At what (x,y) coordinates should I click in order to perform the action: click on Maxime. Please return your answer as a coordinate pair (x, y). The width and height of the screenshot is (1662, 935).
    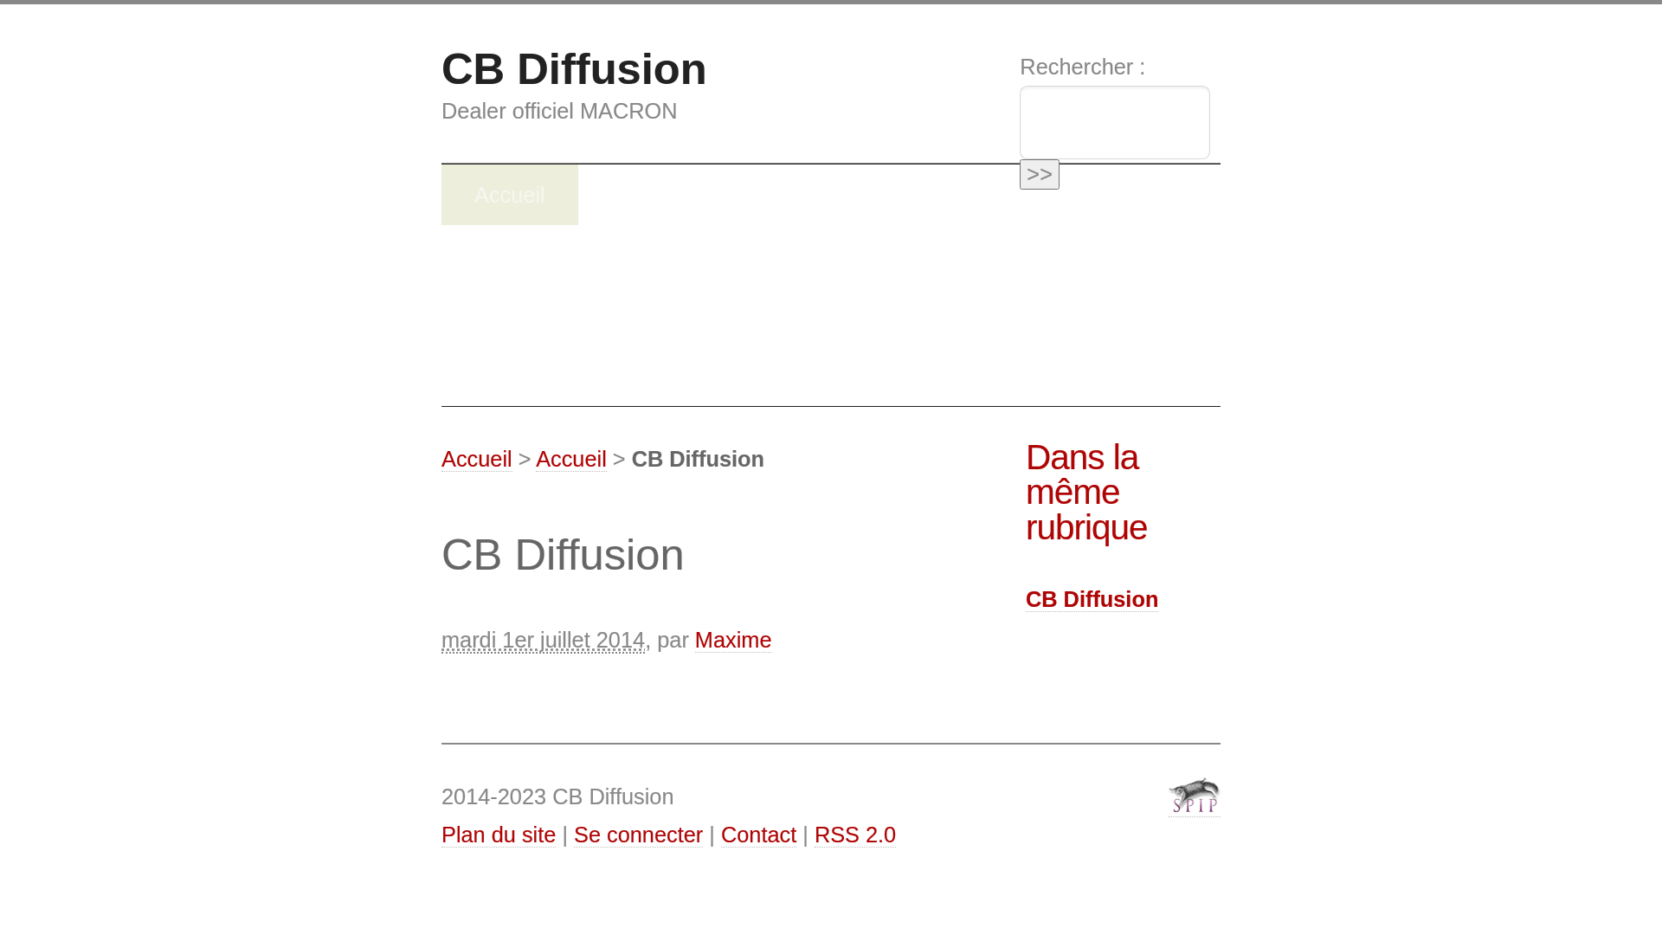
    Looking at the image, I should click on (734, 641).